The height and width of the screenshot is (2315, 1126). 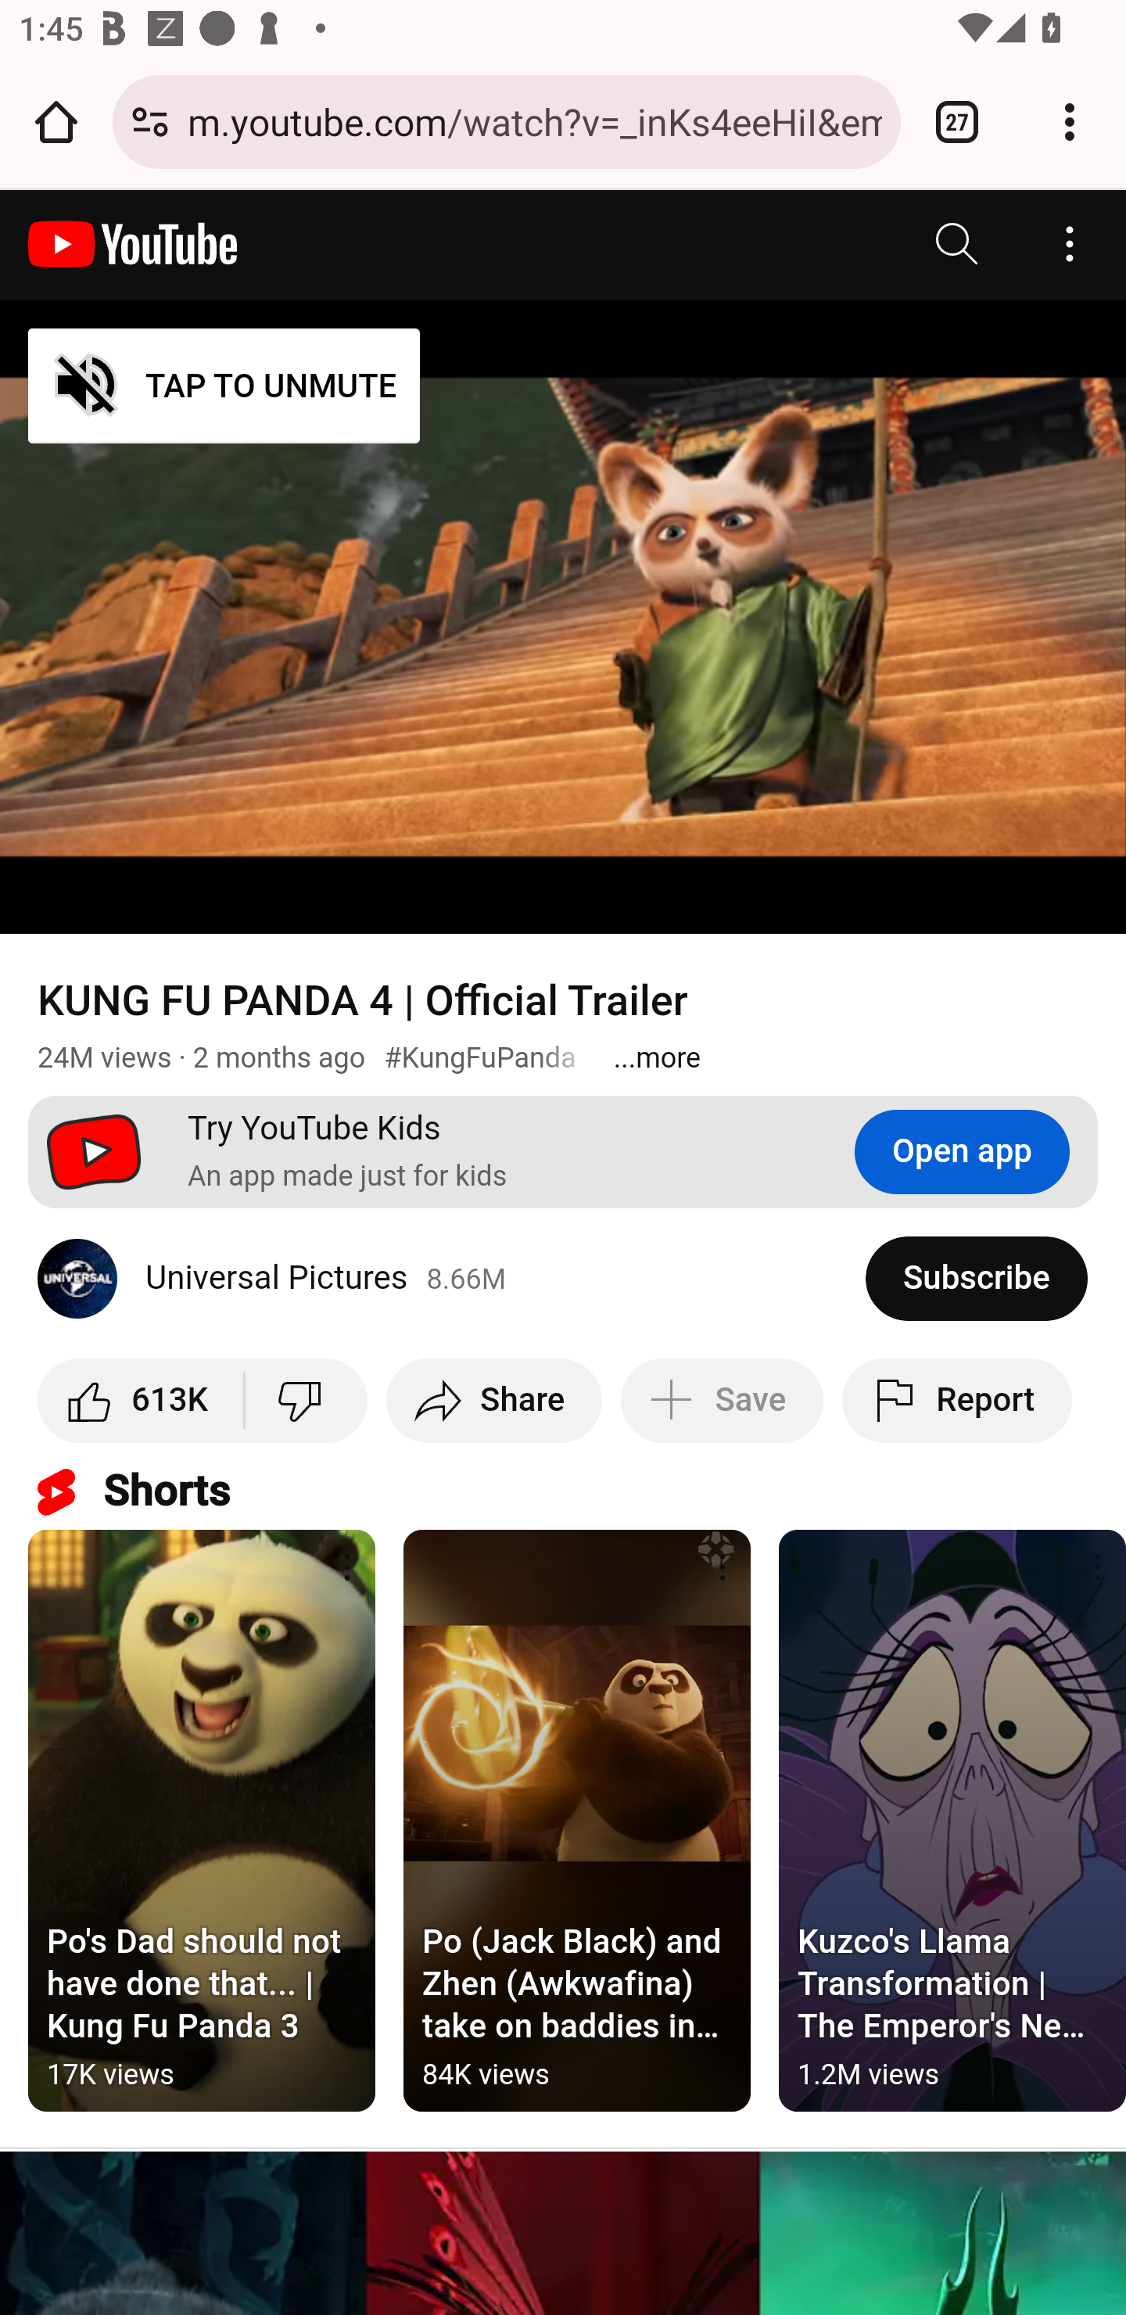 What do you see at coordinates (1070, 121) in the screenshot?
I see `Customize and control Google Chrome` at bounding box center [1070, 121].